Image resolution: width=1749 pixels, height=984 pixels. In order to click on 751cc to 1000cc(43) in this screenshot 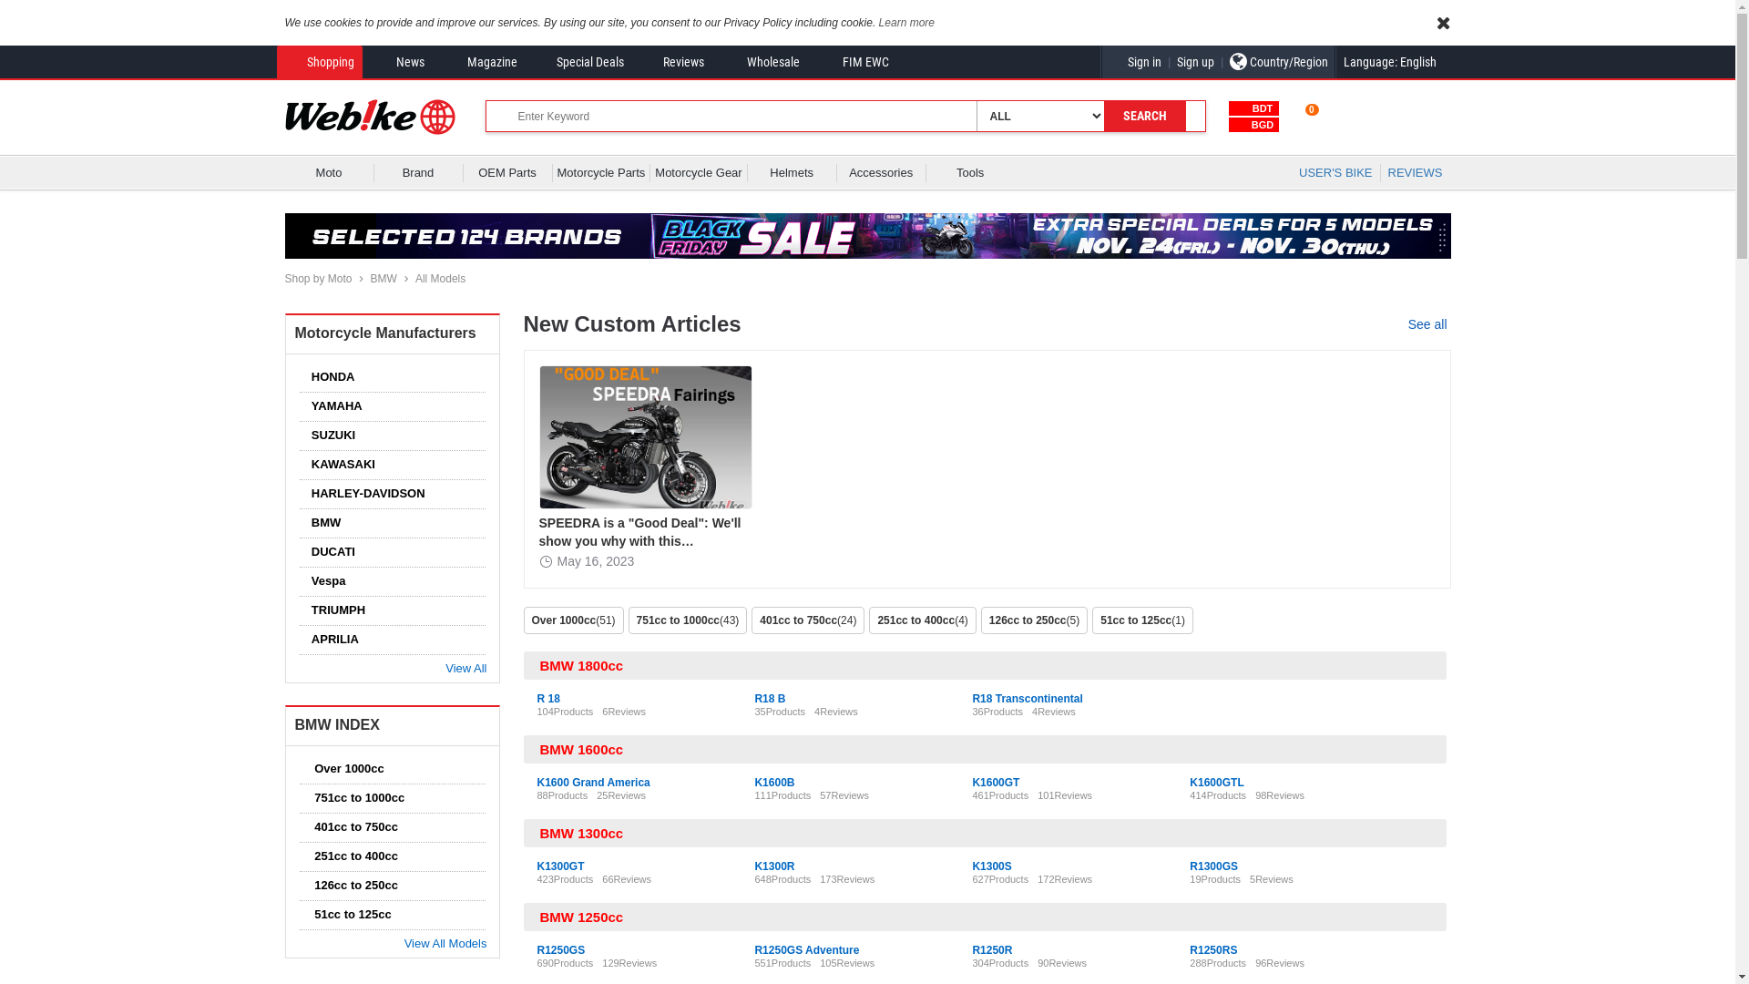, I will do `click(690, 620)`.